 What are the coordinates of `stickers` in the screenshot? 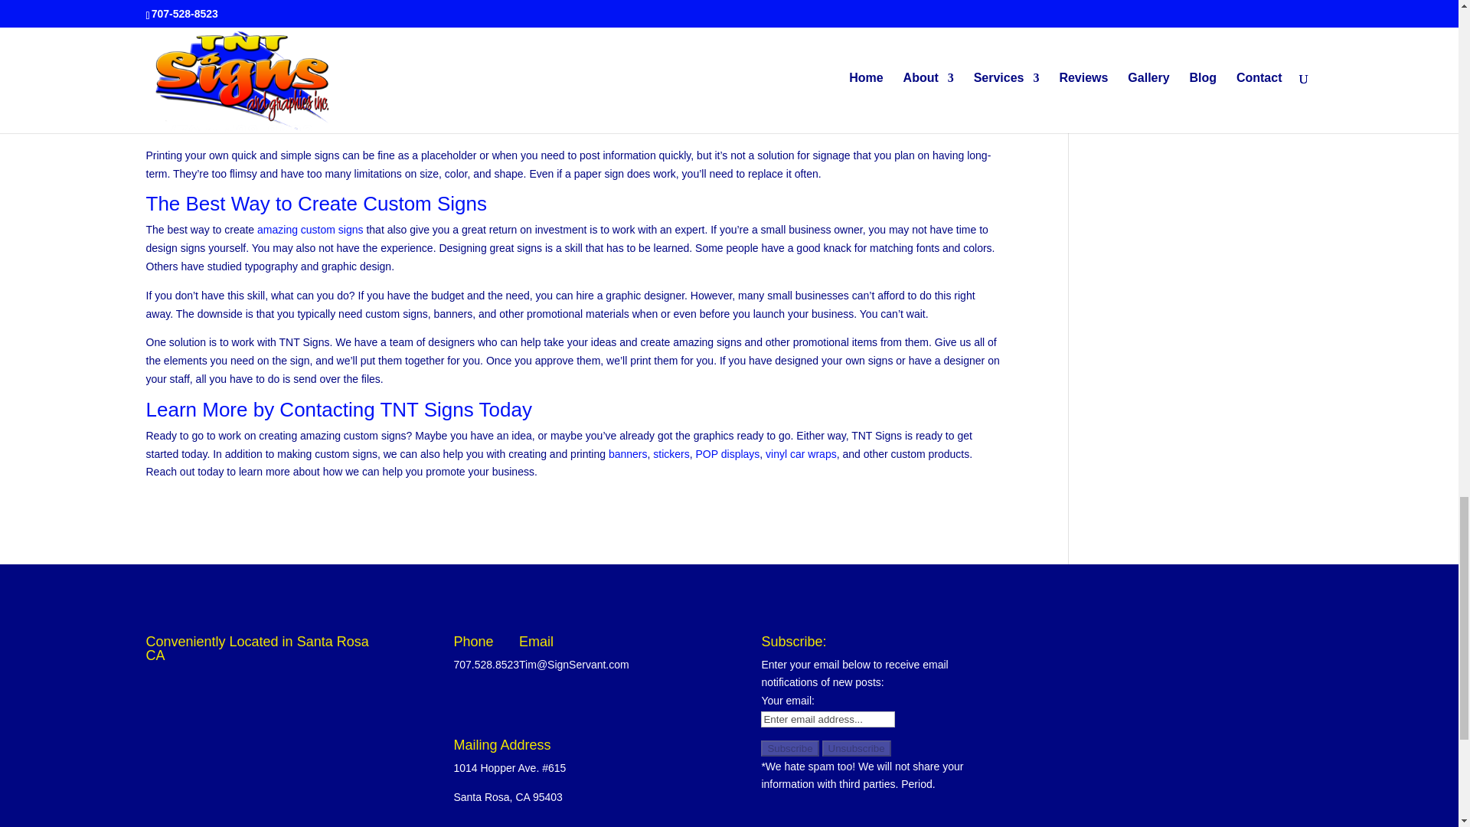 It's located at (671, 453).